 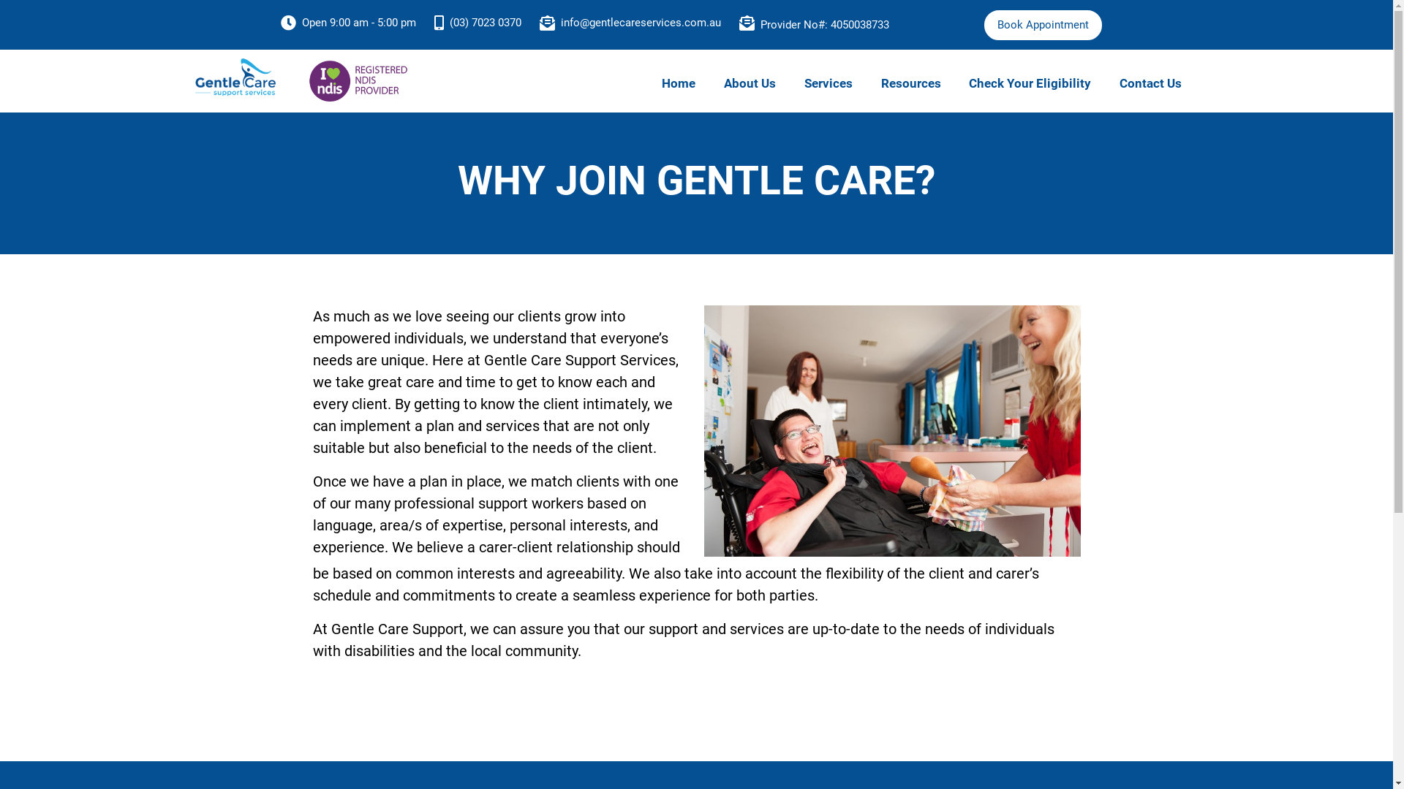 I want to click on Contact Us, so click(x=1151, y=83).